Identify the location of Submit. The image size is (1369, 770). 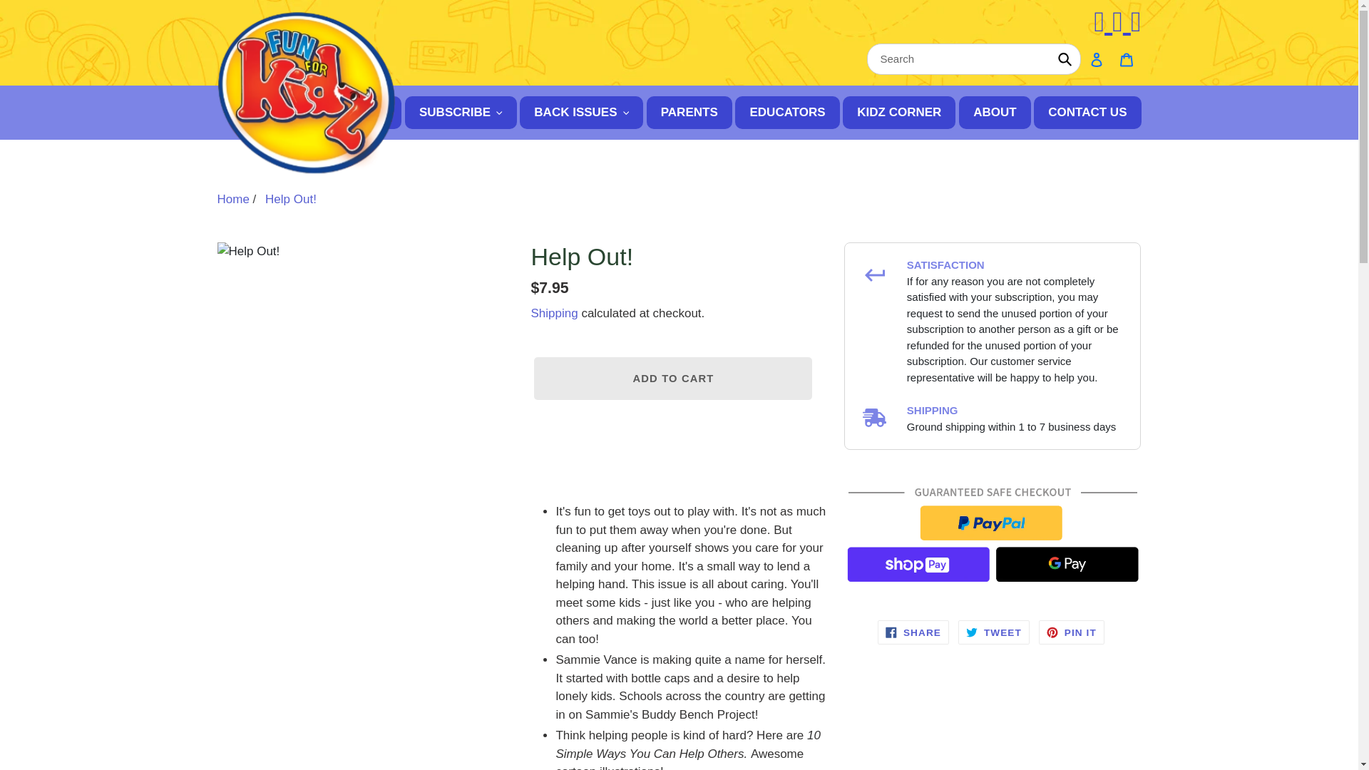
(1065, 58).